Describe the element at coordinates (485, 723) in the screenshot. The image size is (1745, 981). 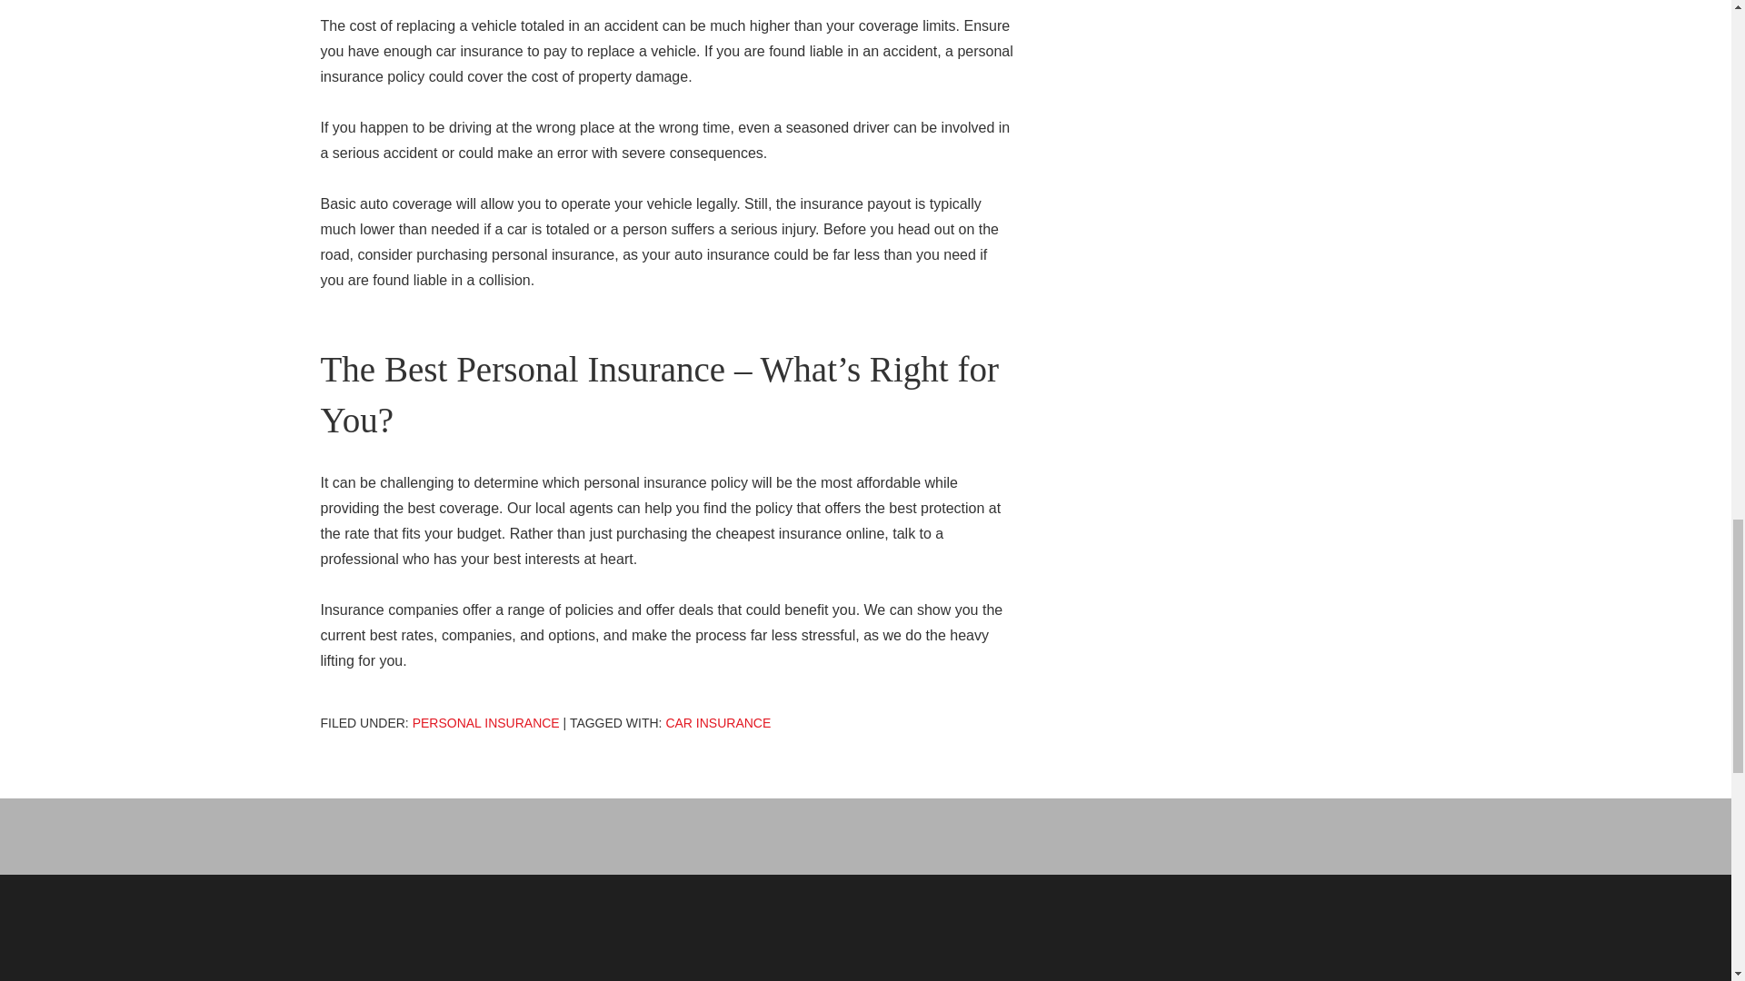
I see `Personal Insurance` at that location.